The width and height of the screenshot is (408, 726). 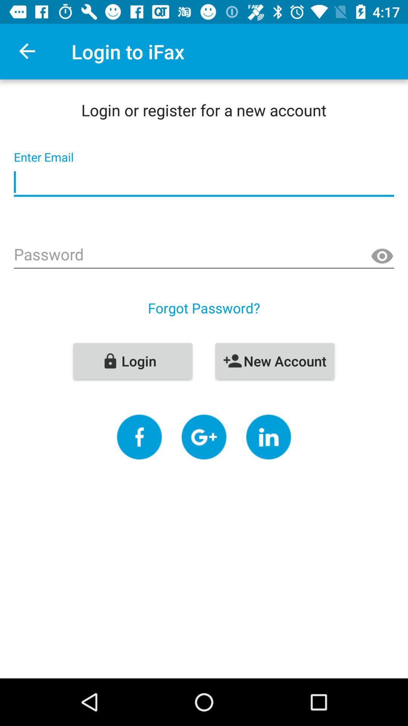 I want to click on share to social media, so click(x=139, y=437).